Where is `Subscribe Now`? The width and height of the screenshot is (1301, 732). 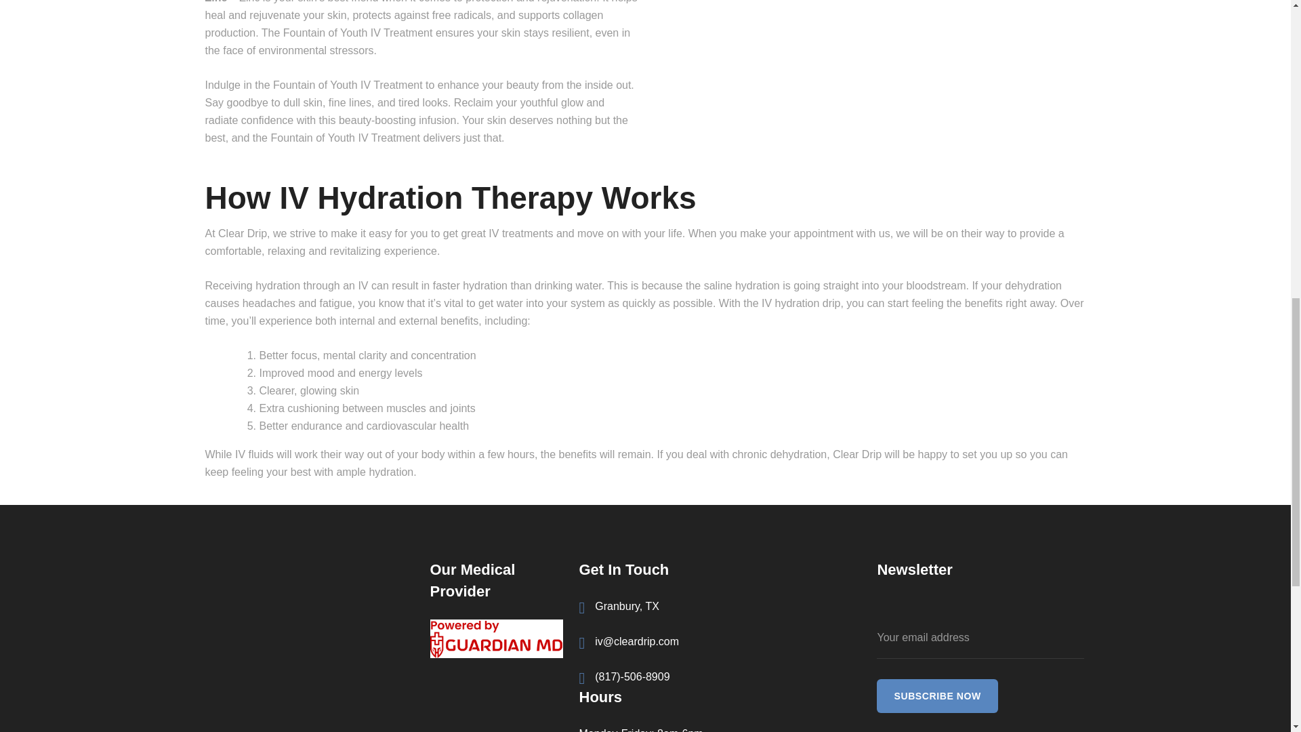 Subscribe Now is located at coordinates (937, 695).